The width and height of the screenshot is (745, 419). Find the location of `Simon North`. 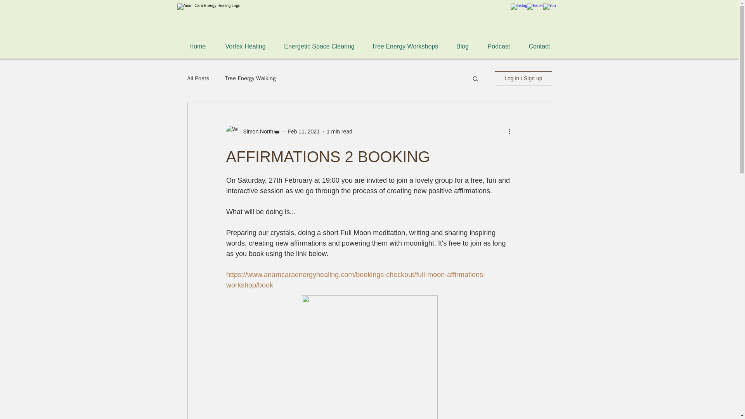

Simon North is located at coordinates (256, 131).